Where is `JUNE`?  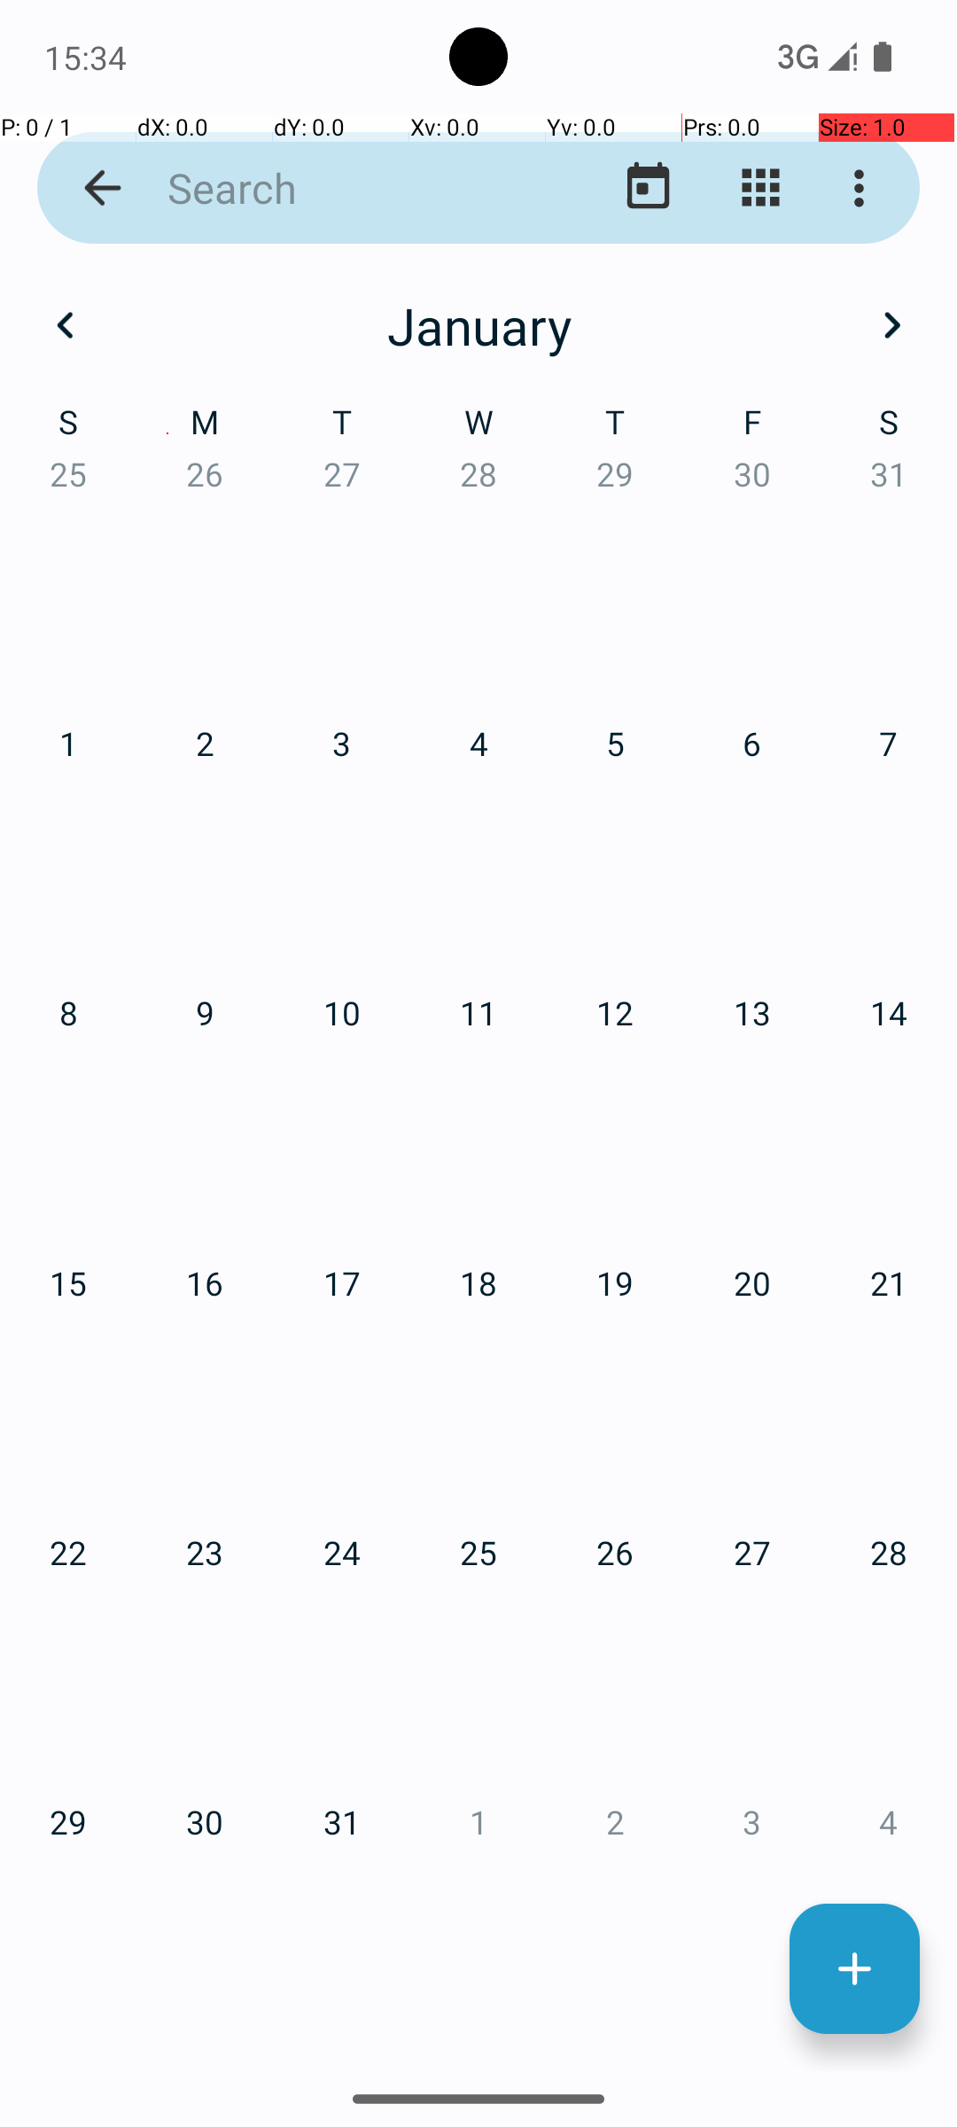 JUNE is located at coordinates (789, 843).